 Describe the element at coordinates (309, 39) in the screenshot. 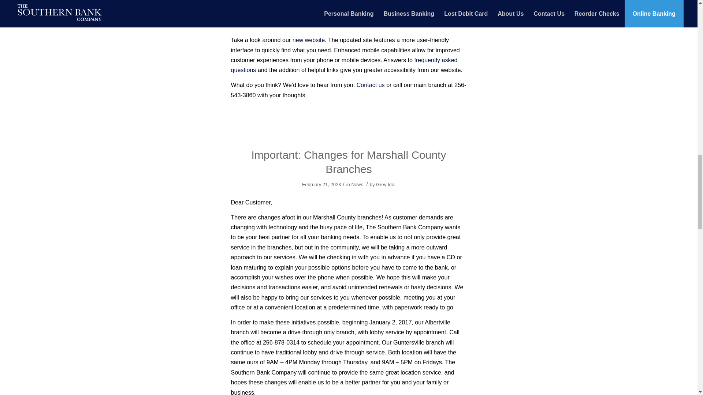

I see `new website.` at that location.